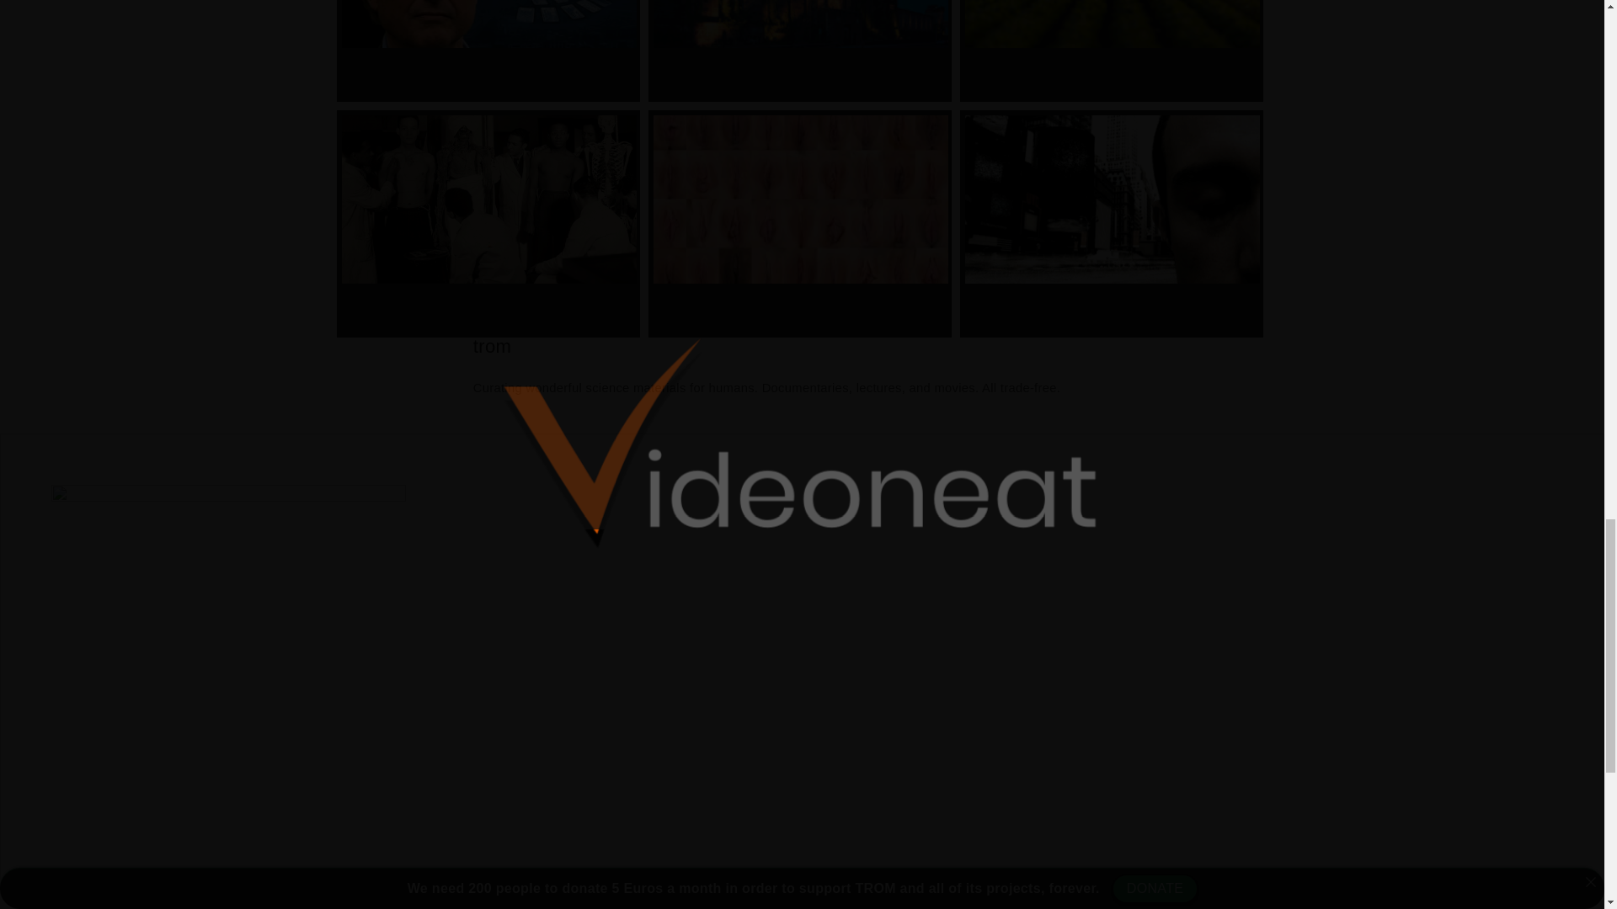 This screenshot has width=1617, height=909. I want to click on HAUNTED PRISON, so click(800, 50).